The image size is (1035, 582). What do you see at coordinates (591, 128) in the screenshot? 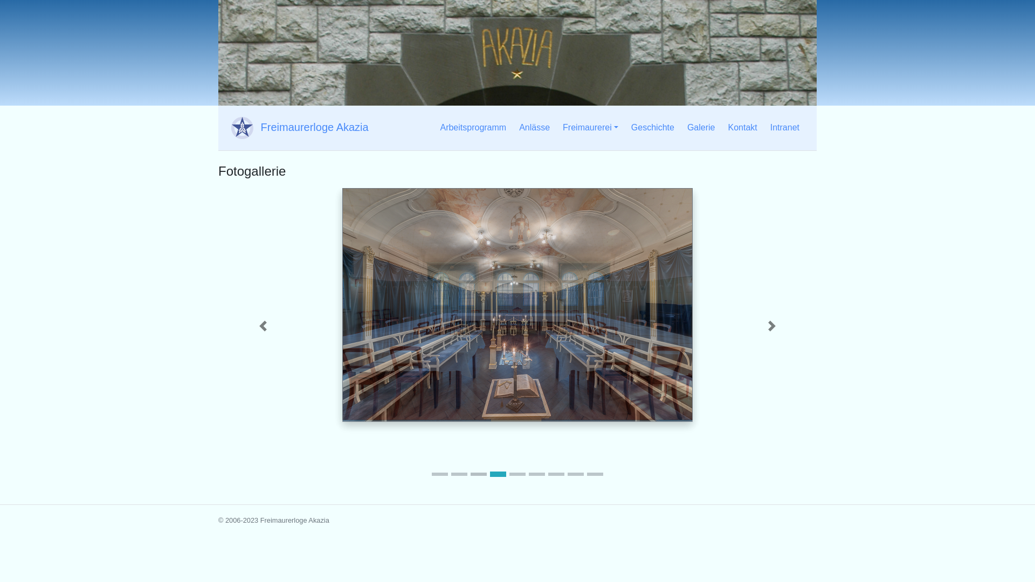
I see `Freimaurerei` at bounding box center [591, 128].